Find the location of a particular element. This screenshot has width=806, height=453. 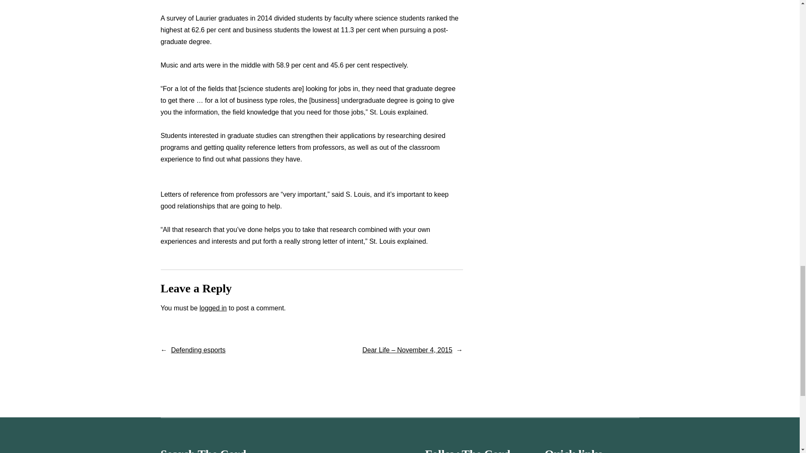

Defending esports is located at coordinates (198, 350).